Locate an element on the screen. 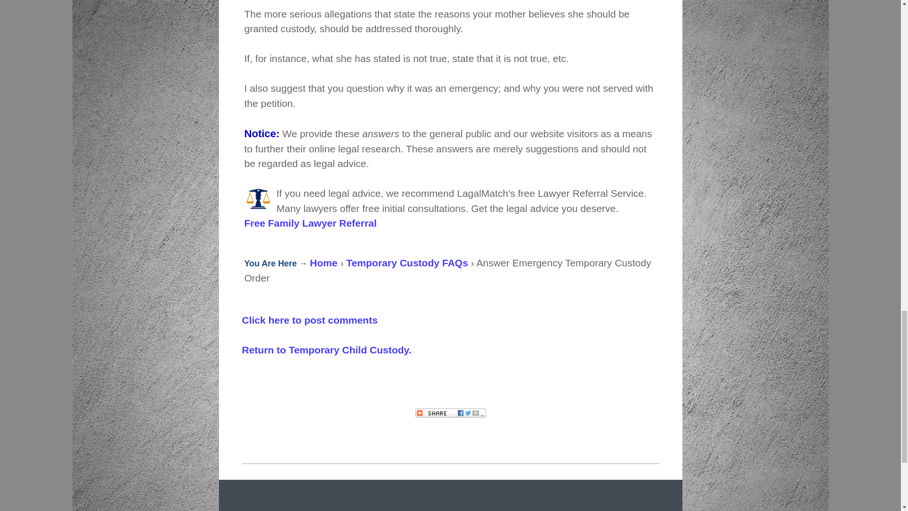 This screenshot has width=908, height=511. Home is located at coordinates (323, 263).